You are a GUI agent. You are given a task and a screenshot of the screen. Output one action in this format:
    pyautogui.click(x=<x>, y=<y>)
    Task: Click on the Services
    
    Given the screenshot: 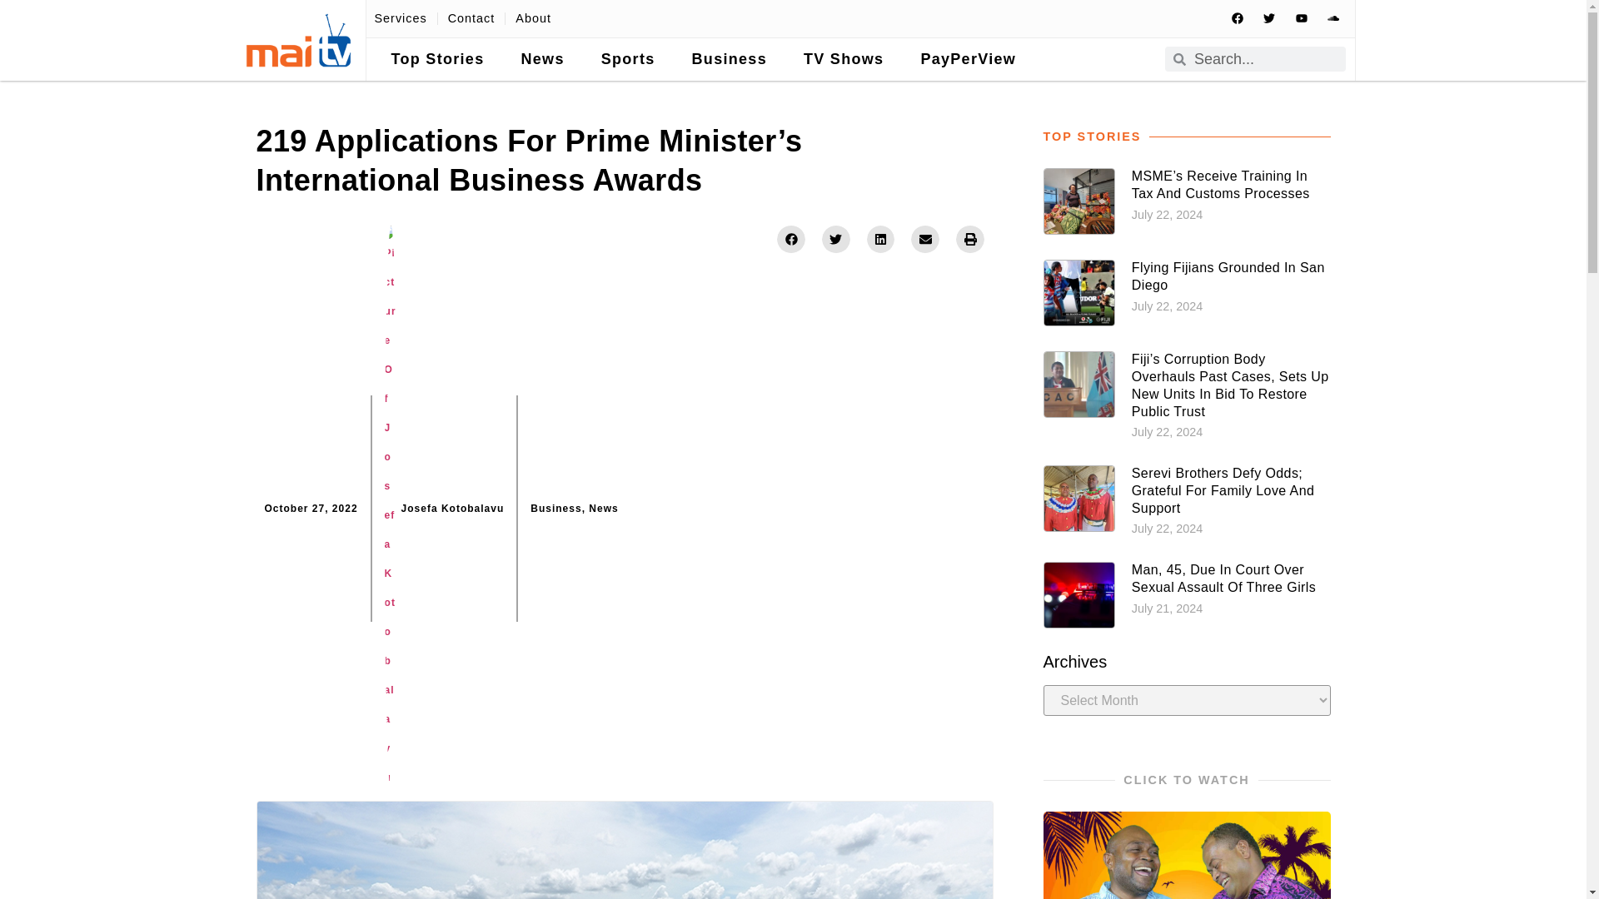 What is the action you would take?
    pyautogui.click(x=400, y=18)
    